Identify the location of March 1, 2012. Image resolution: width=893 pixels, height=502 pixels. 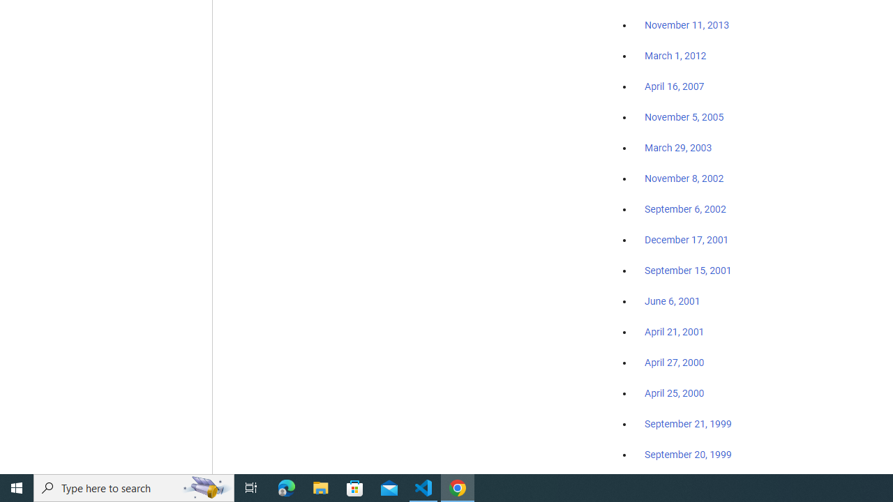
(675, 56).